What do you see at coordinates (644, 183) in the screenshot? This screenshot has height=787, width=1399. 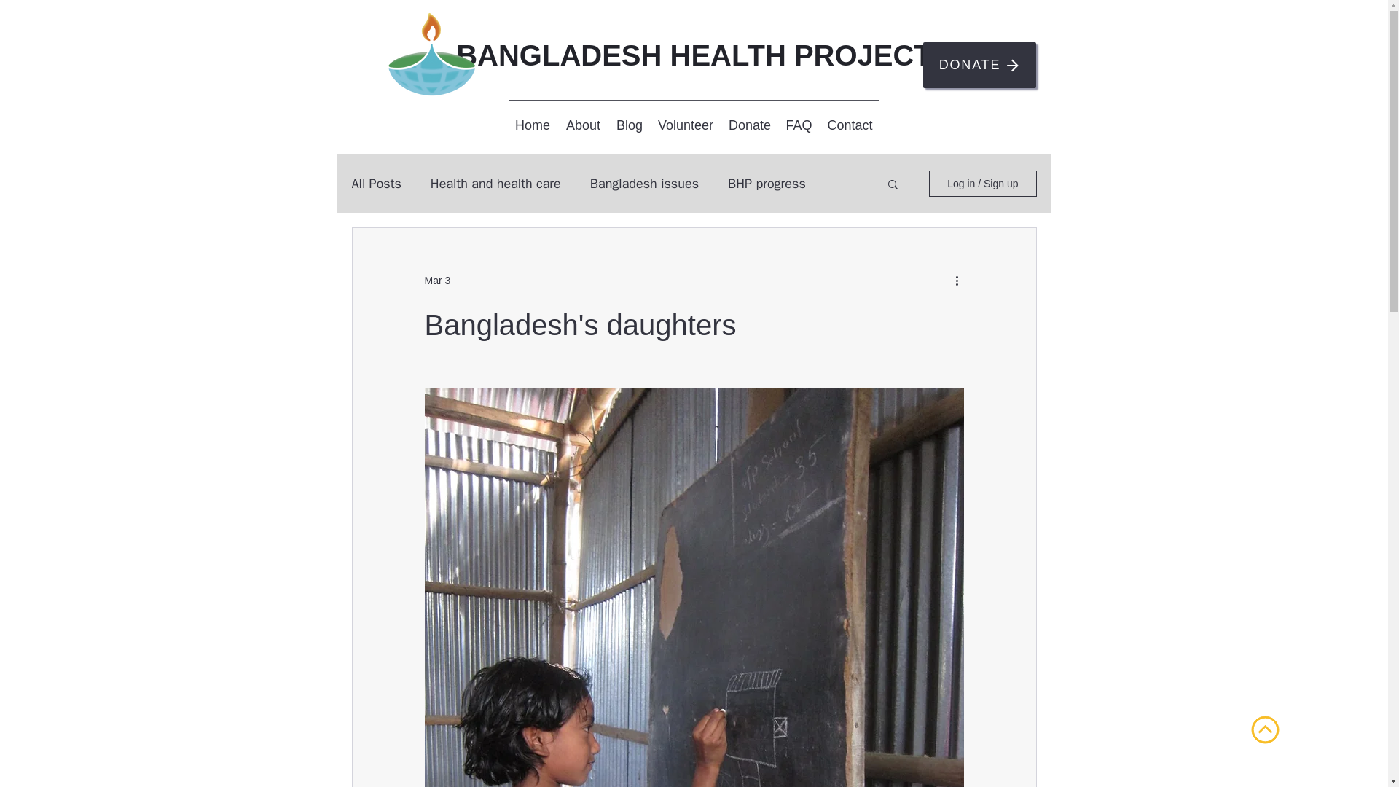 I see `Bangladesh issues` at bounding box center [644, 183].